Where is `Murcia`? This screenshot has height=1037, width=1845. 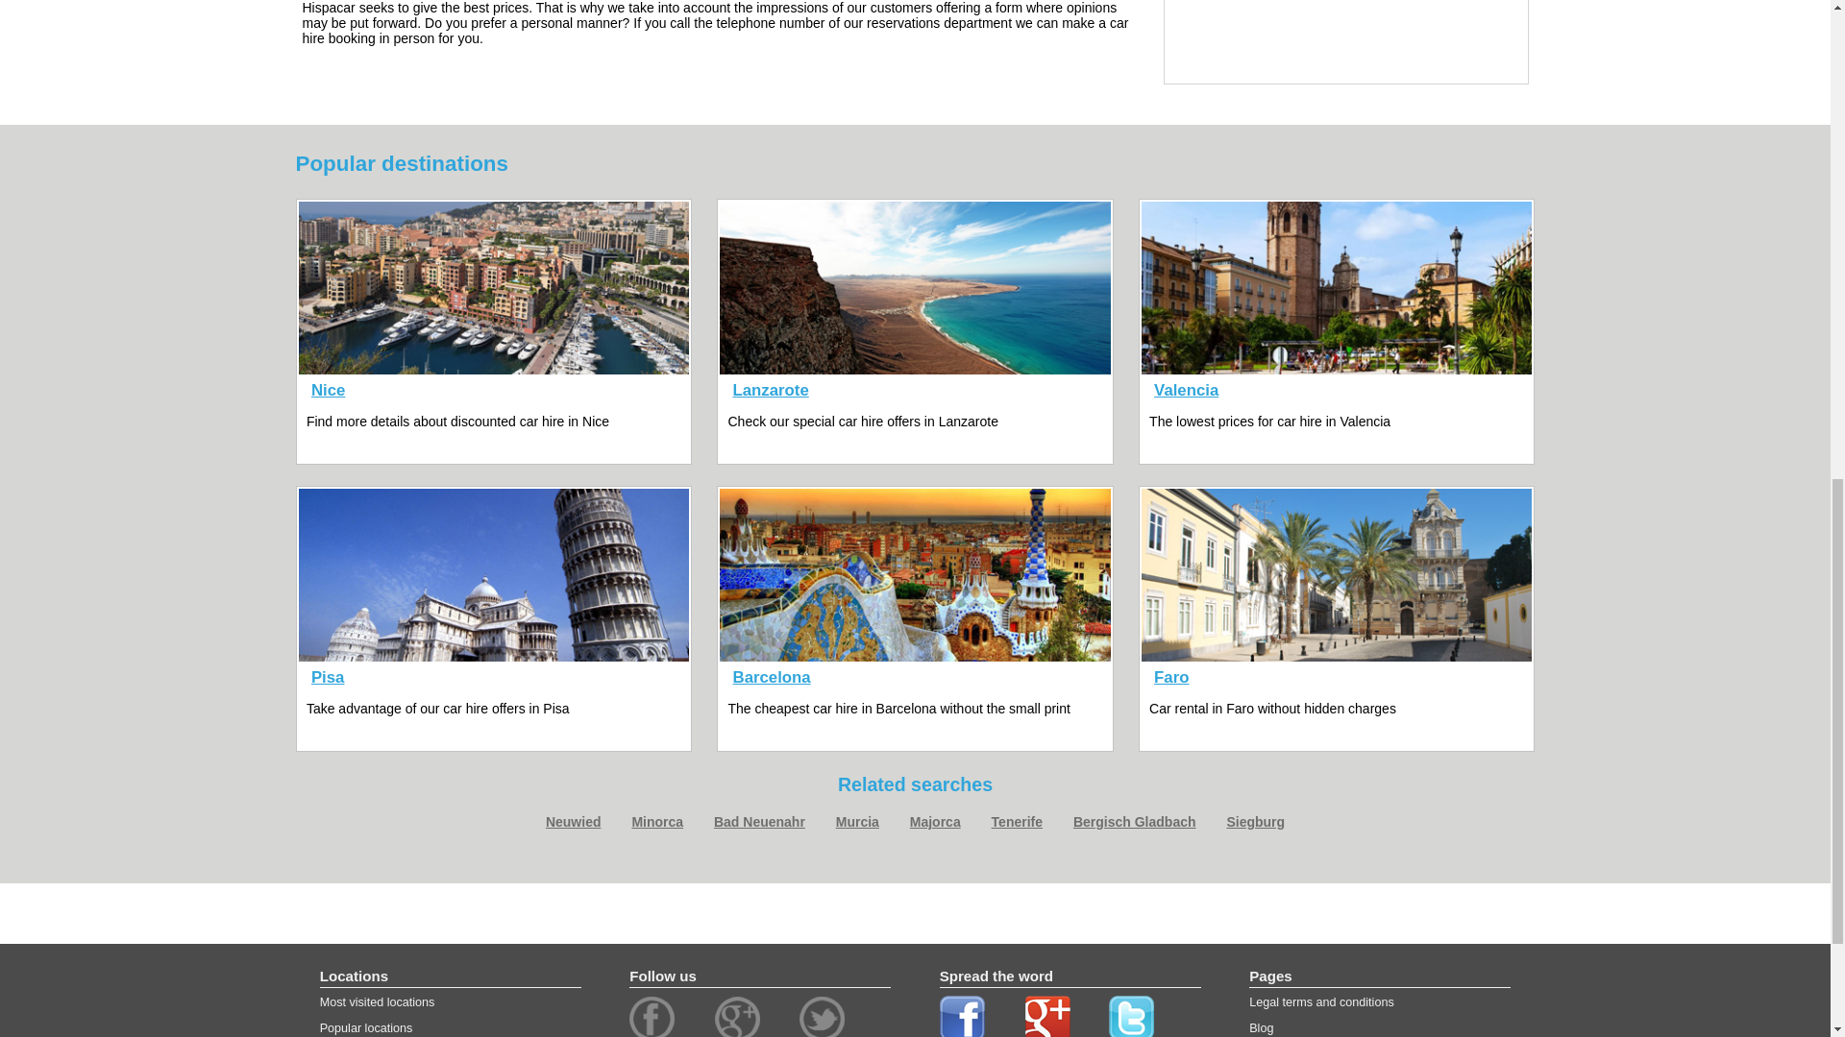 Murcia is located at coordinates (857, 822).